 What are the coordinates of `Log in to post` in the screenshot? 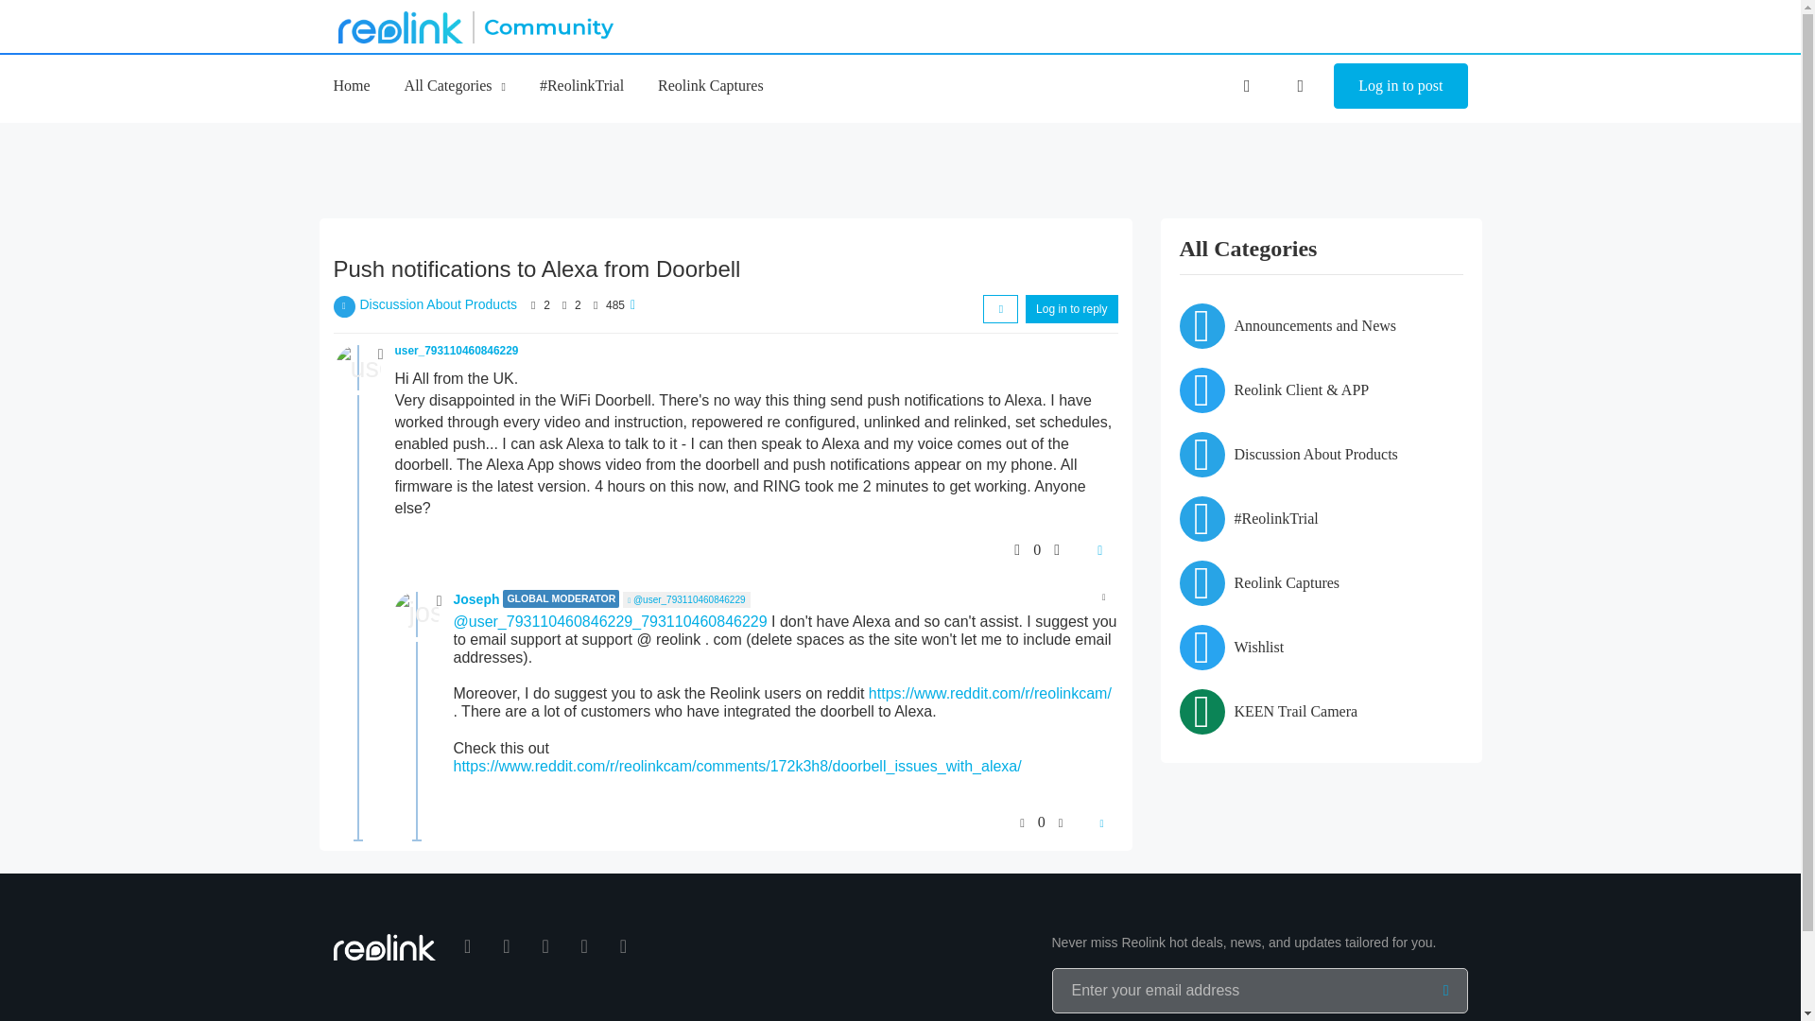 It's located at (1400, 85).